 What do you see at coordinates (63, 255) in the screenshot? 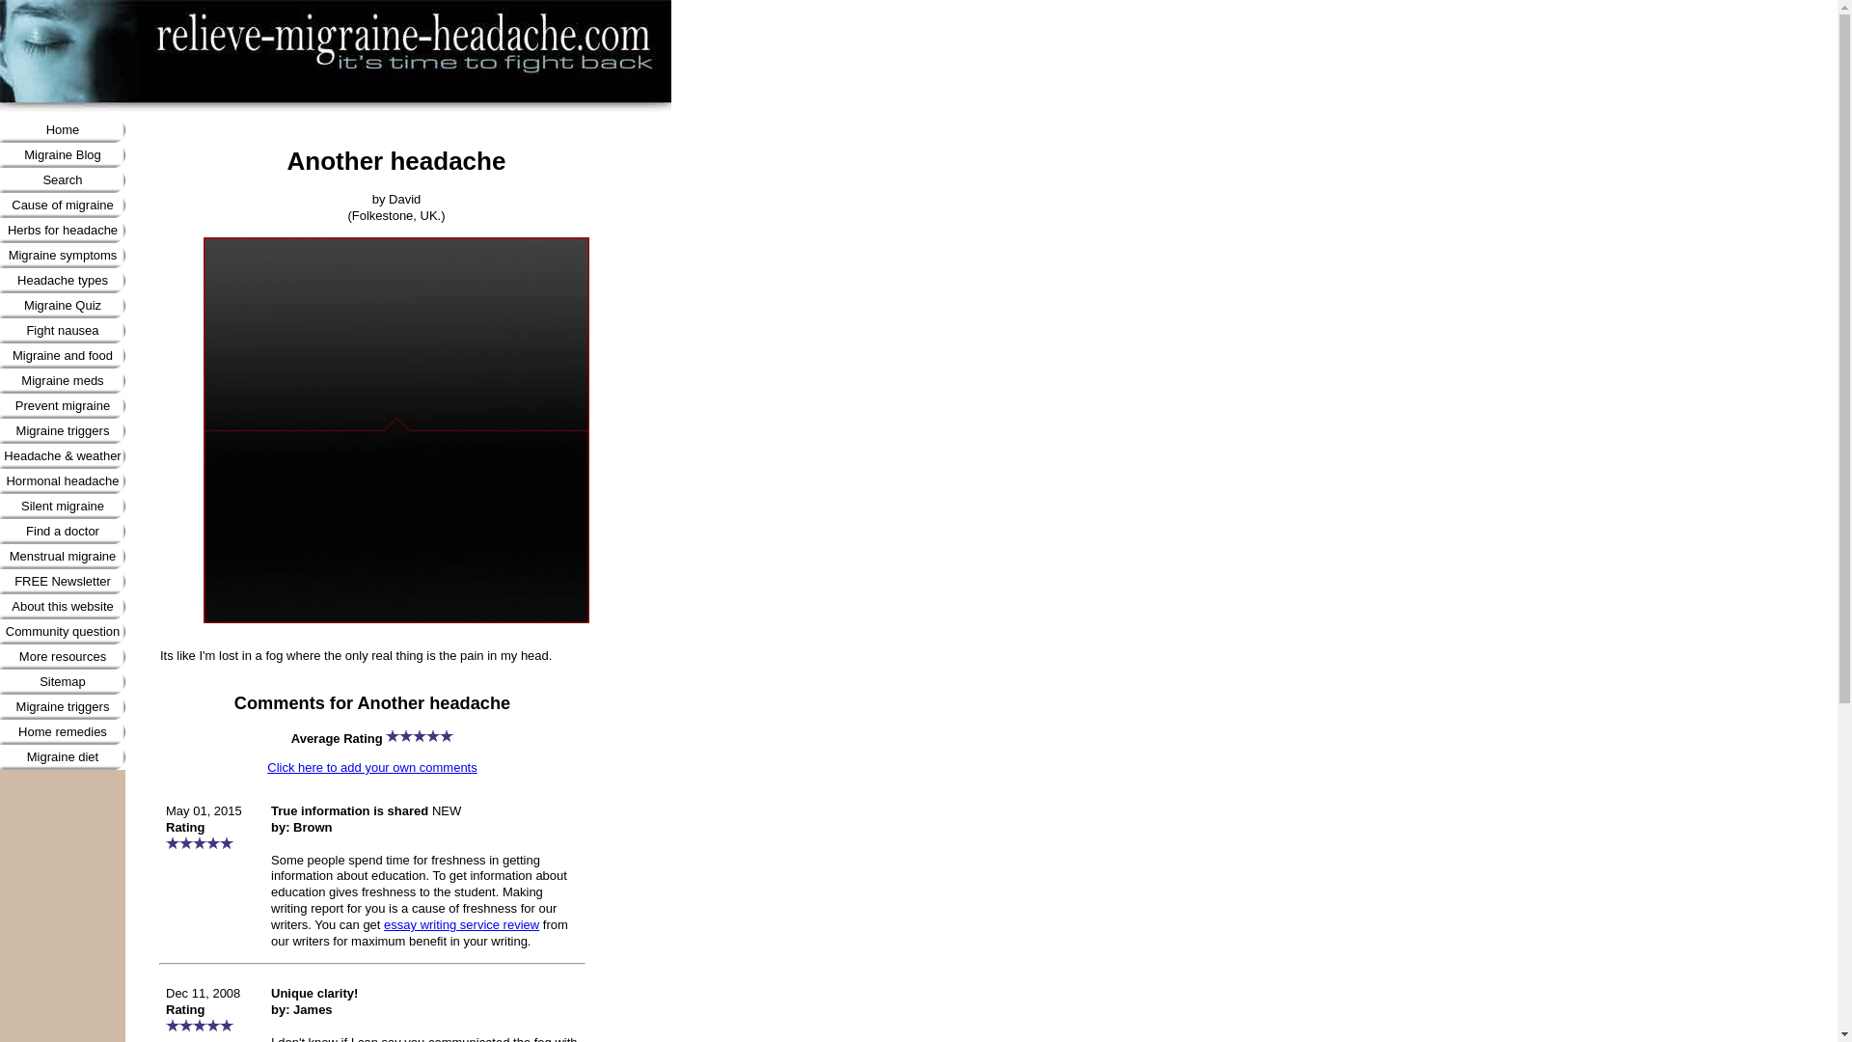
I see `Migraine symptoms` at bounding box center [63, 255].